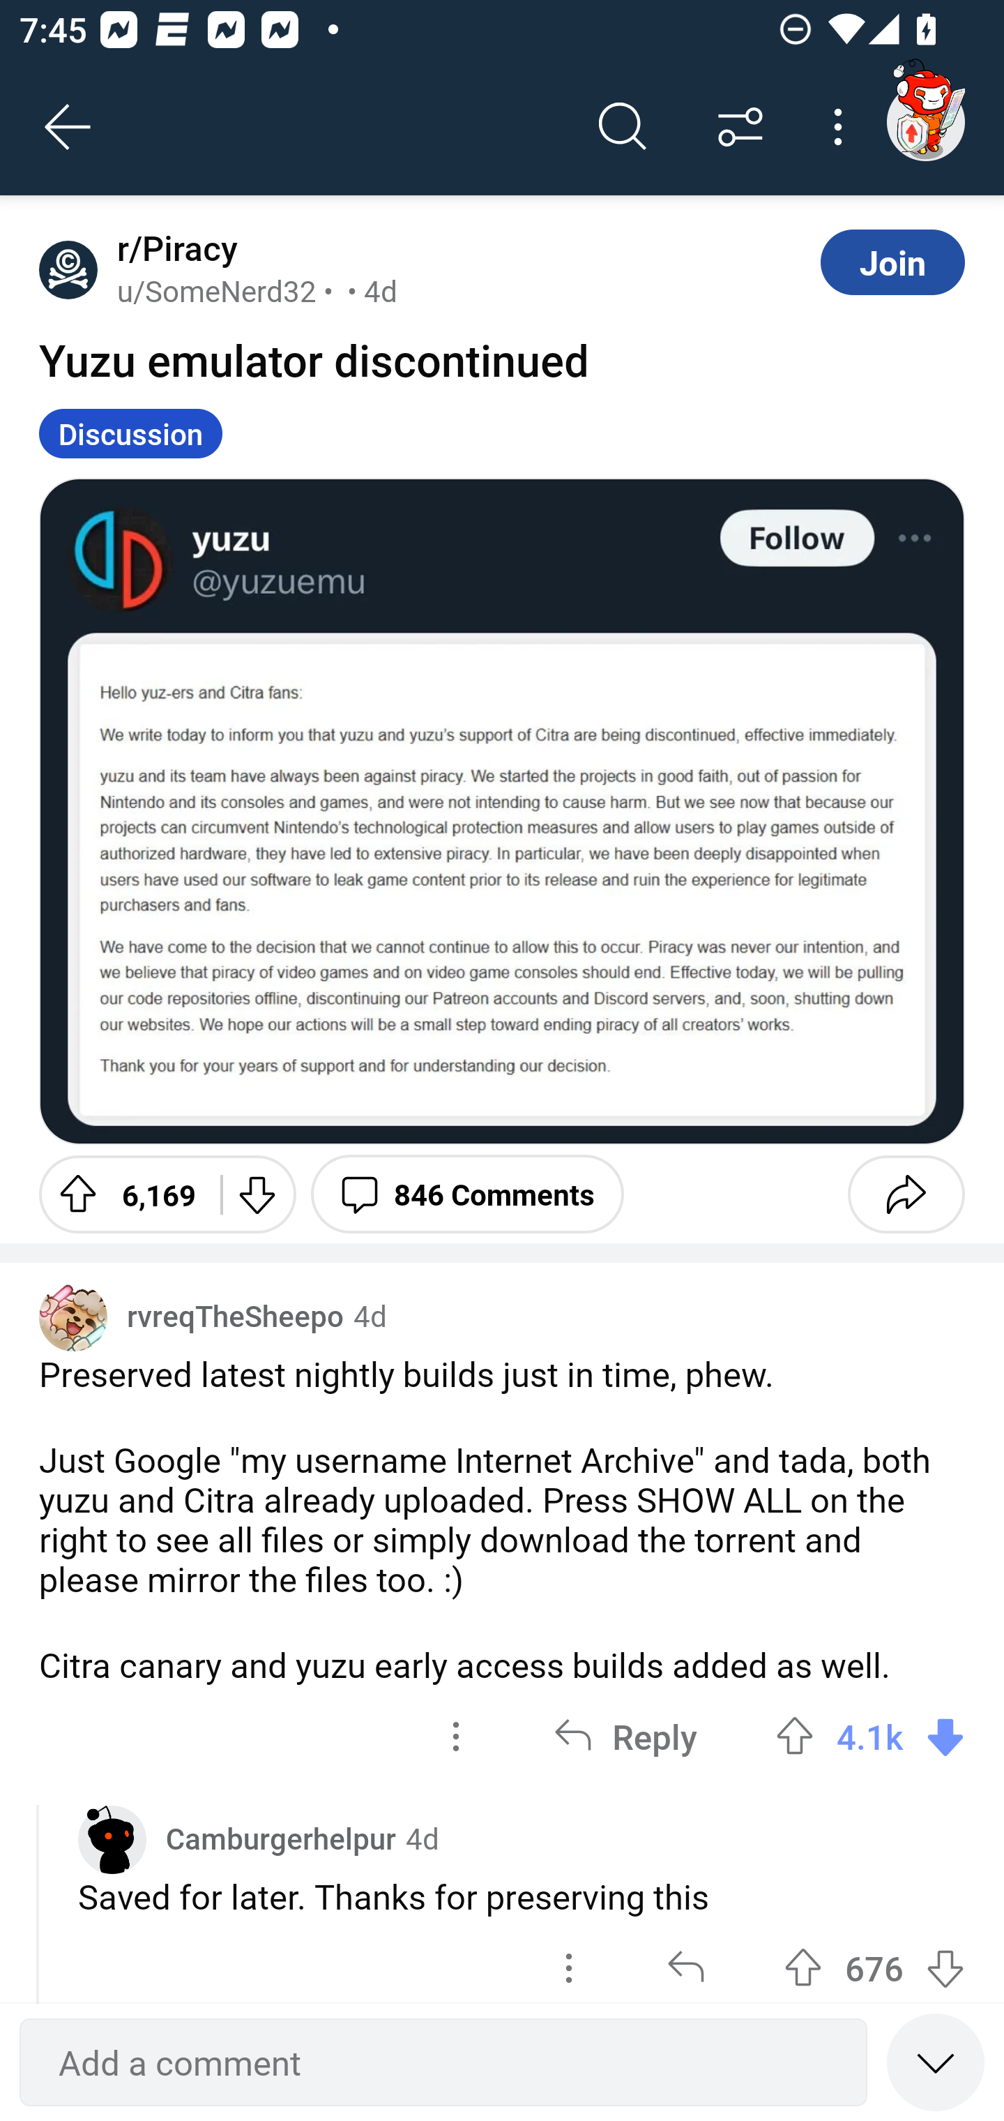 The width and height of the screenshot is (1004, 2121). Describe the element at coordinates (936, 2061) in the screenshot. I see `Speed read` at that location.